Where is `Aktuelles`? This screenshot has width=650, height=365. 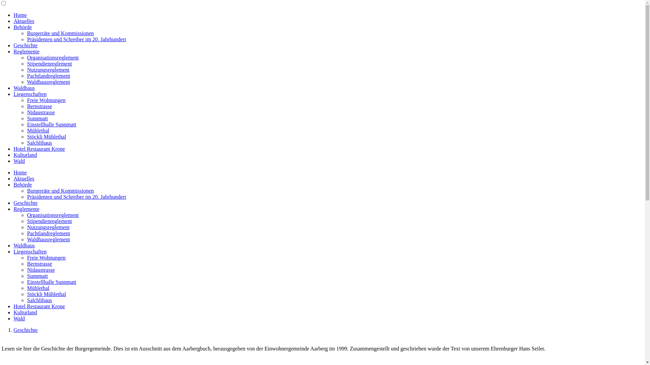
Aktuelles is located at coordinates (24, 21).